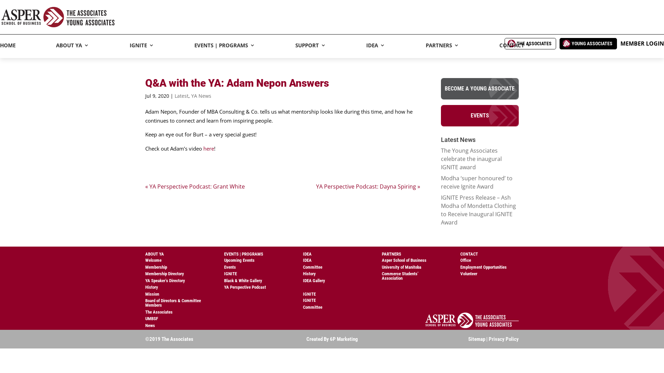 The width and height of the screenshot is (664, 373). I want to click on Upcoming Events, so click(239, 260).